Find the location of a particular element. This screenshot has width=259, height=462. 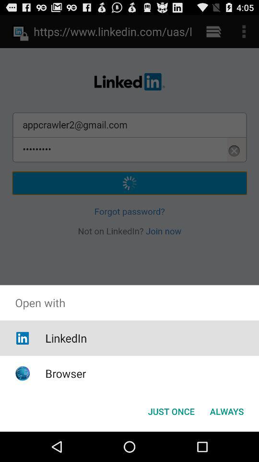

turn off the button to the right of just once button is located at coordinates (226, 411).